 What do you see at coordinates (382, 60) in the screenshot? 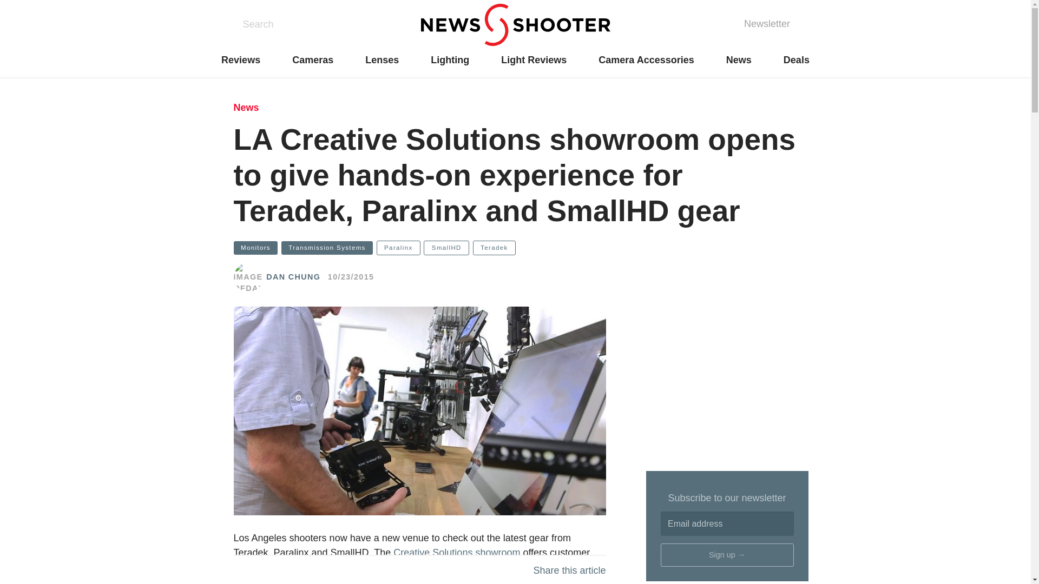
I see `Lenses` at bounding box center [382, 60].